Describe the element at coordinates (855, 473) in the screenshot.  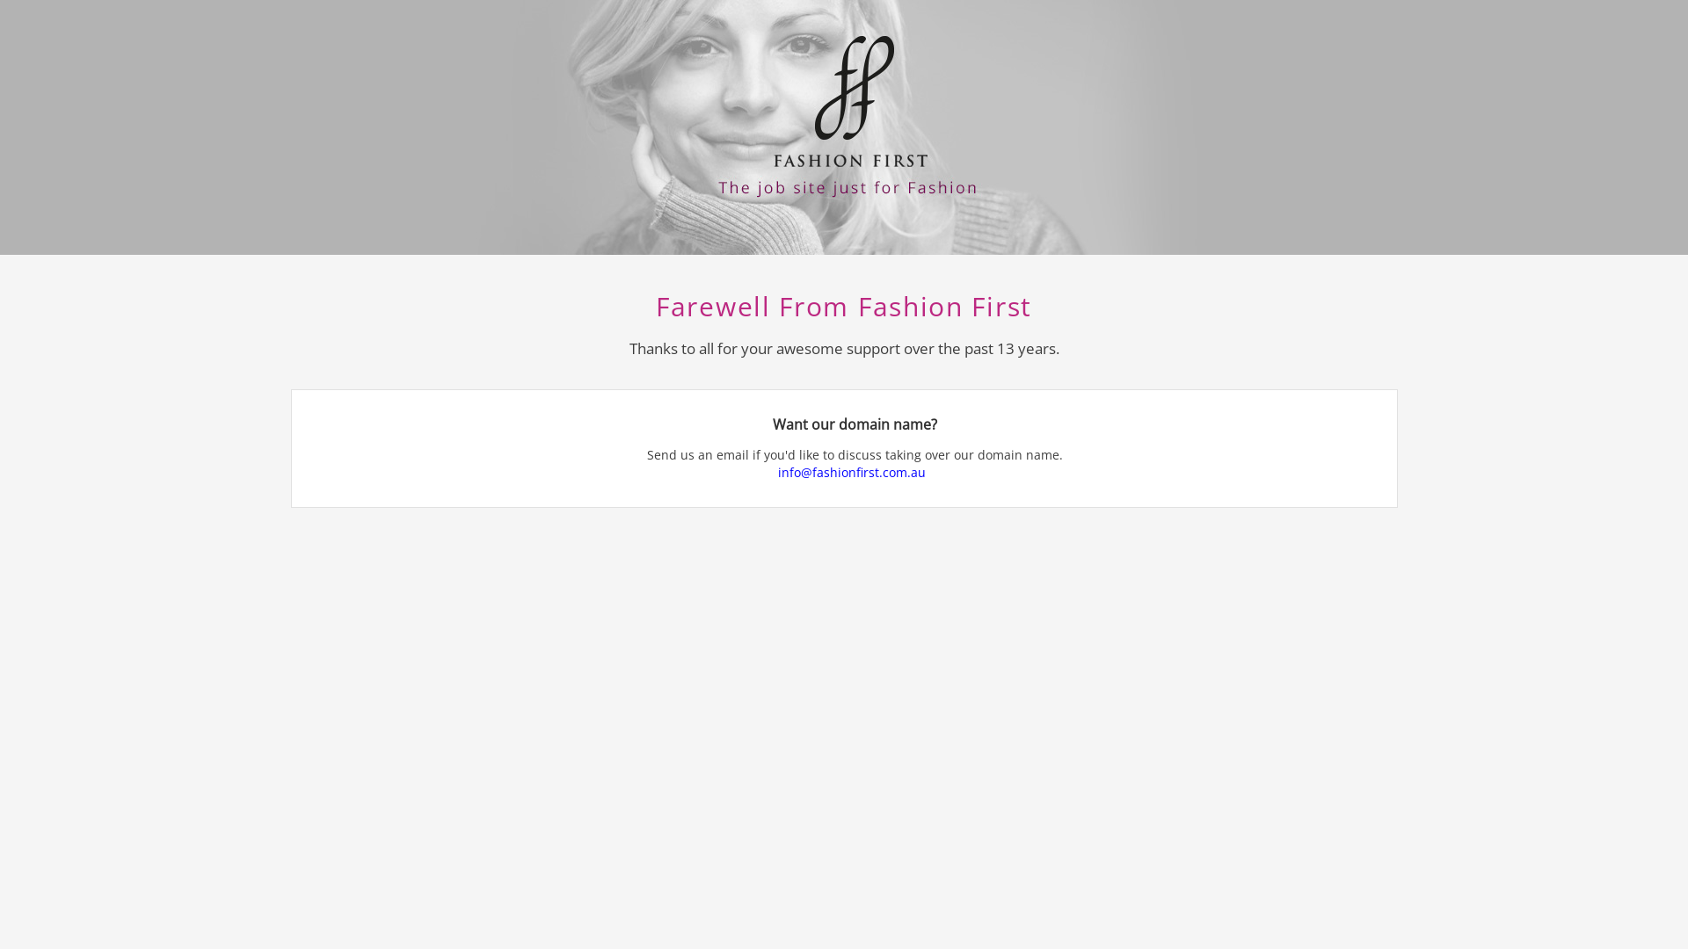
I see `info@fashionfirst.com.au` at that location.